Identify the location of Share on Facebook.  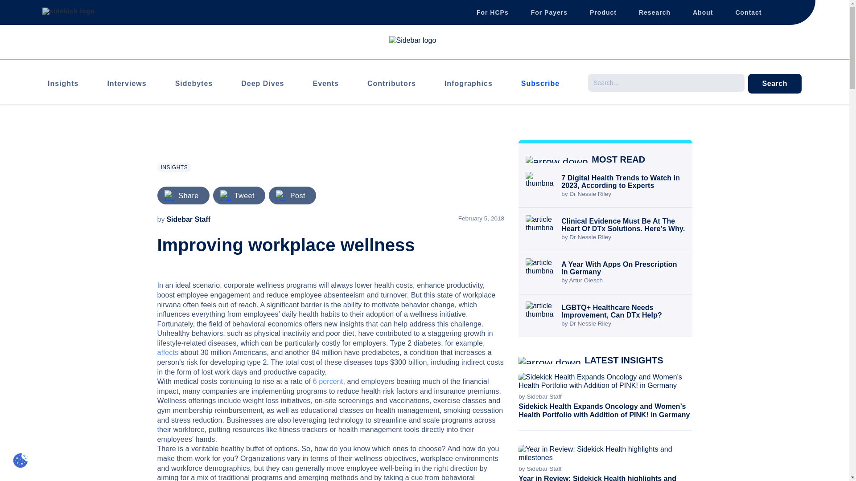
(188, 196).